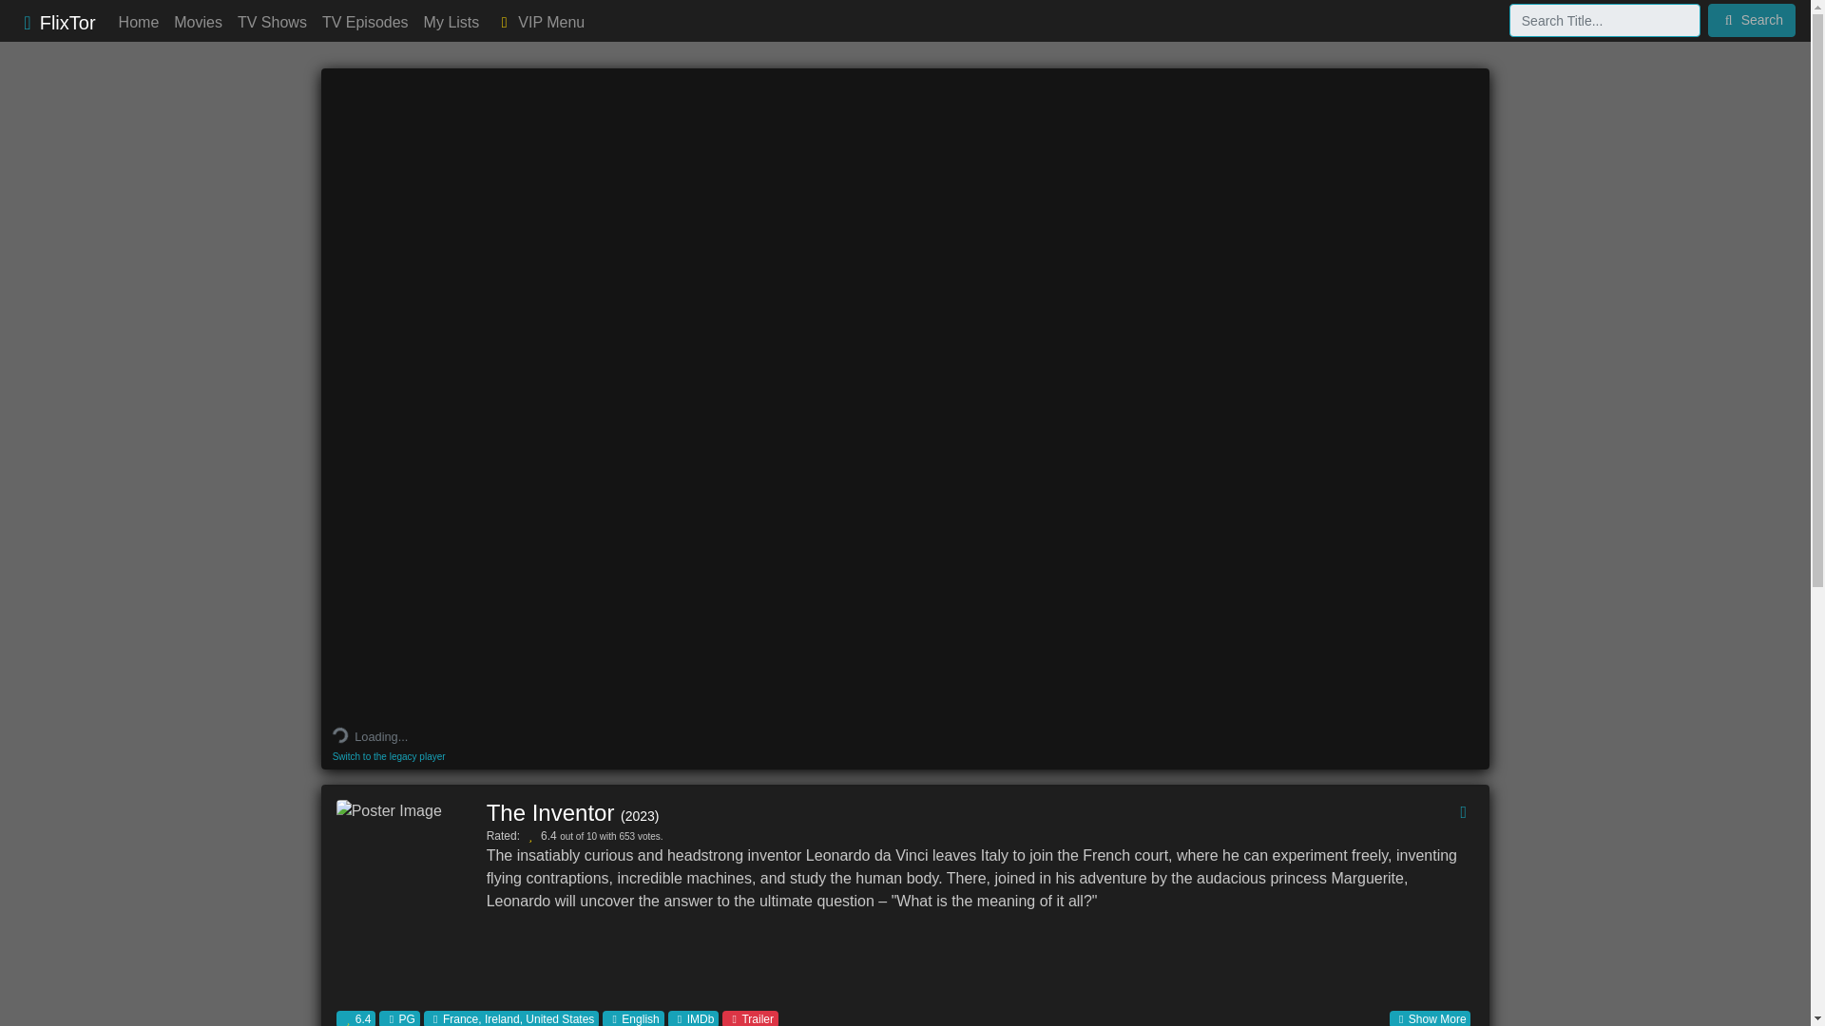  What do you see at coordinates (1752, 20) in the screenshot?
I see `Search` at bounding box center [1752, 20].